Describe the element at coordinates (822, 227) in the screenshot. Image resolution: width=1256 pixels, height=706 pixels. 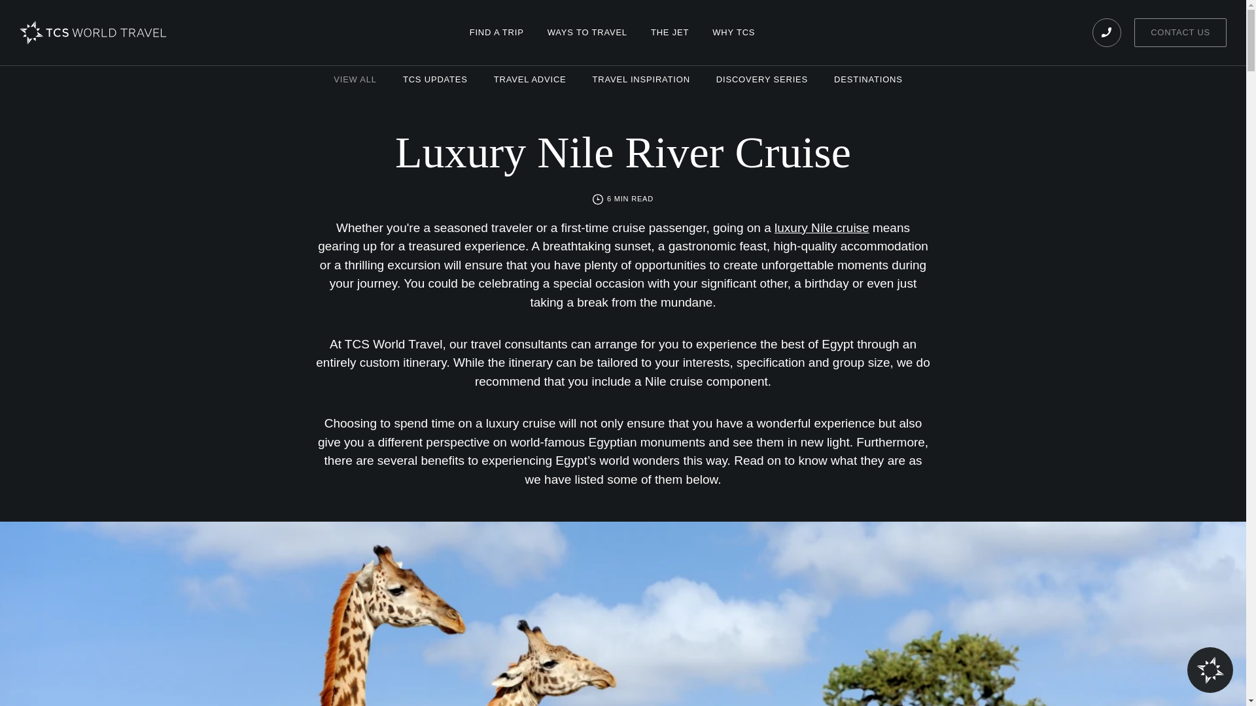
I see `luxury Nile cruise` at that location.